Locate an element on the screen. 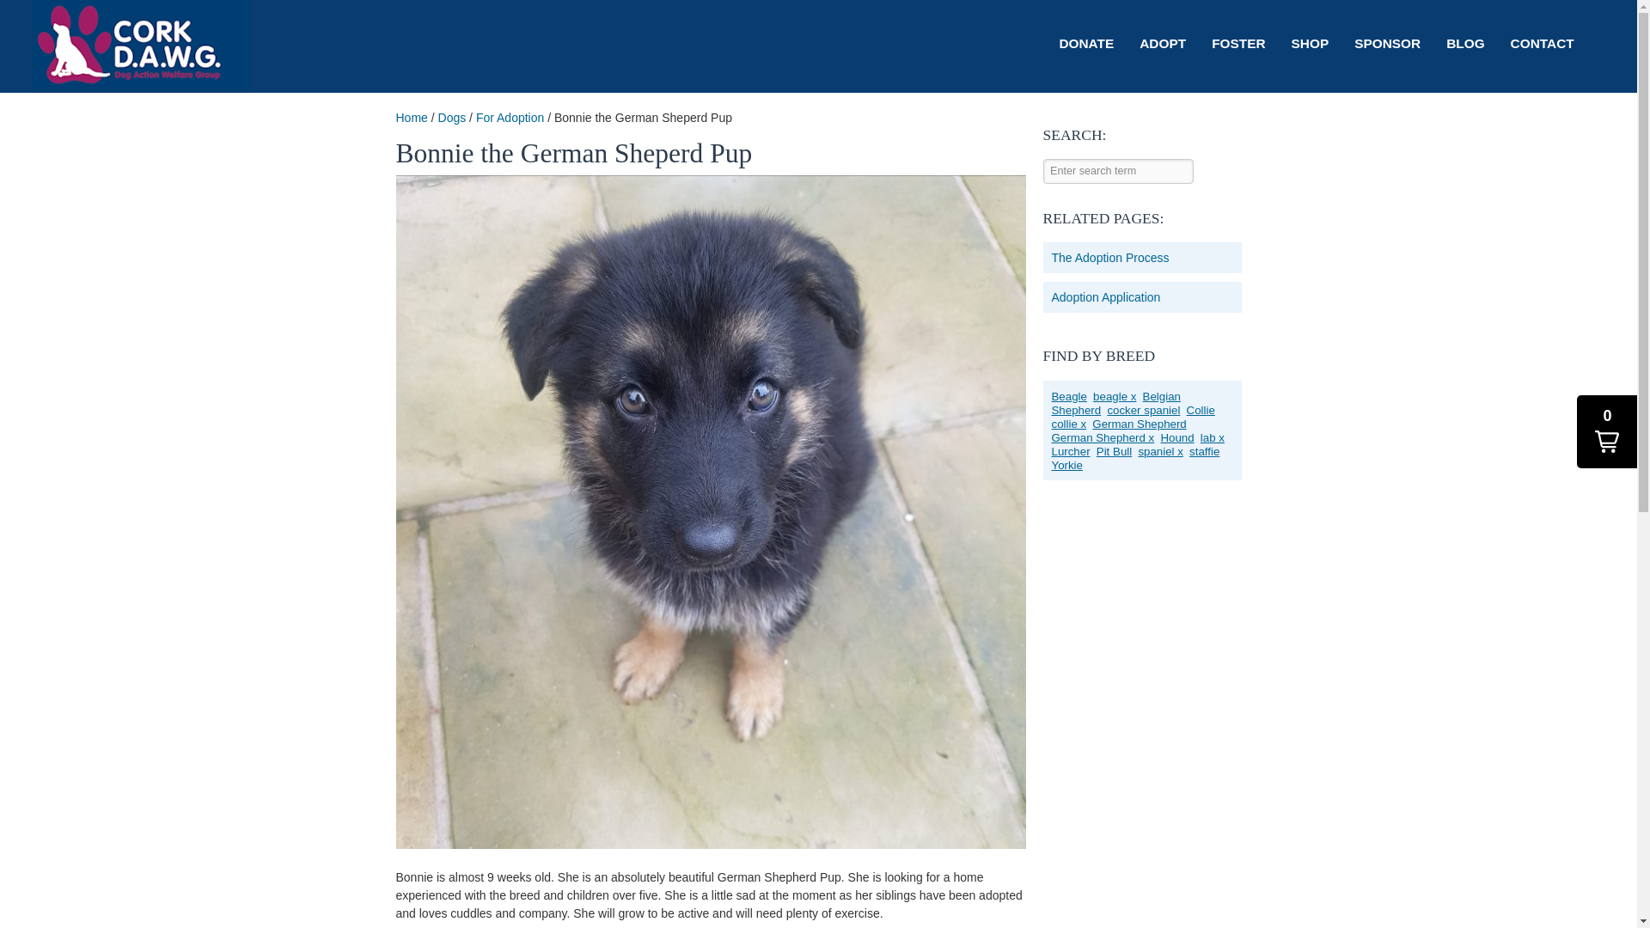  Yorkie is located at coordinates (1069, 464).